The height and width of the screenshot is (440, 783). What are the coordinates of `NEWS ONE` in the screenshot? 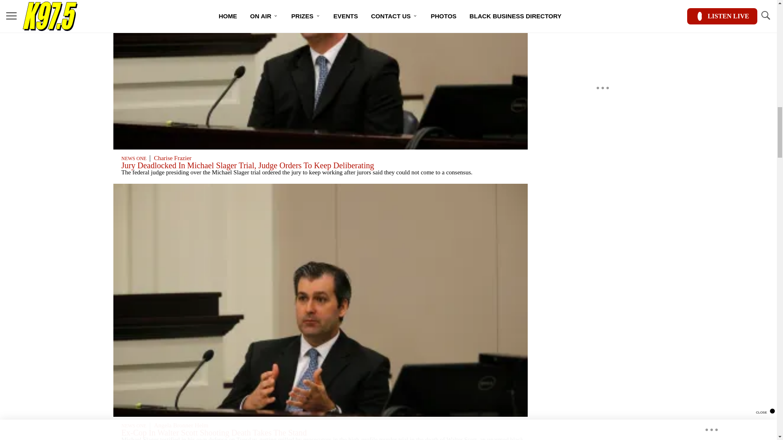 It's located at (134, 158).